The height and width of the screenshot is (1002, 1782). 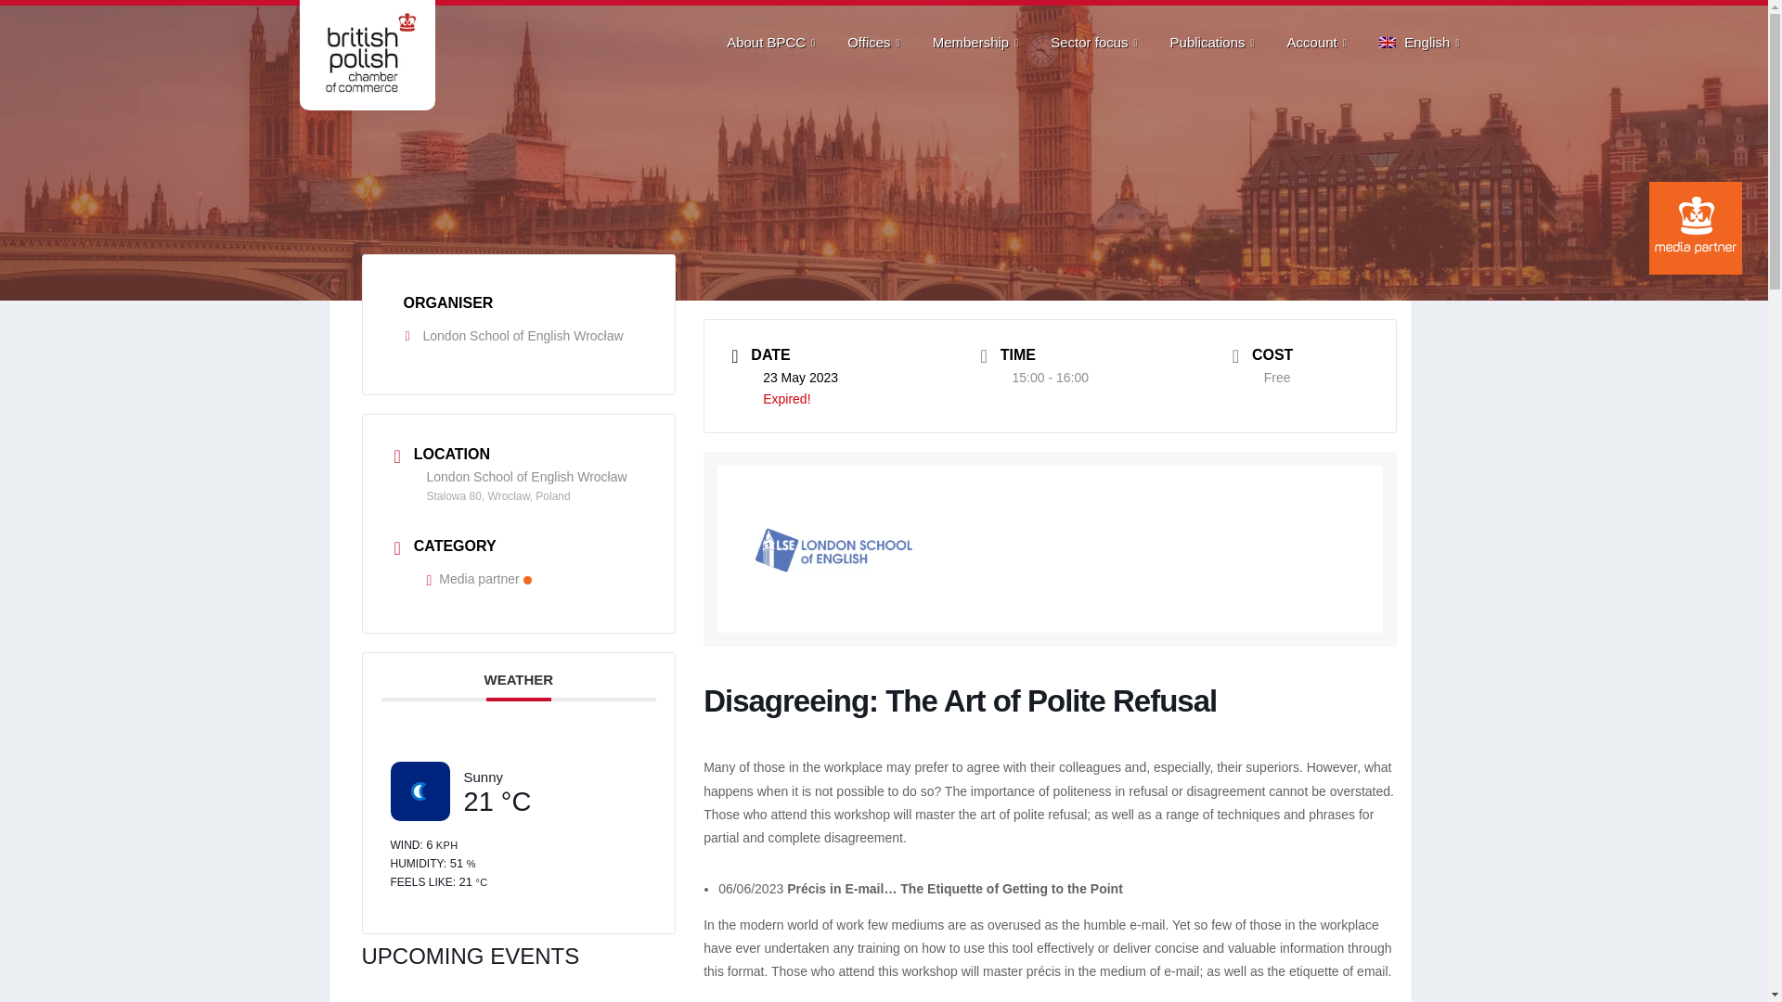 What do you see at coordinates (773, 43) in the screenshot?
I see `About BPCC` at bounding box center [773, 43].